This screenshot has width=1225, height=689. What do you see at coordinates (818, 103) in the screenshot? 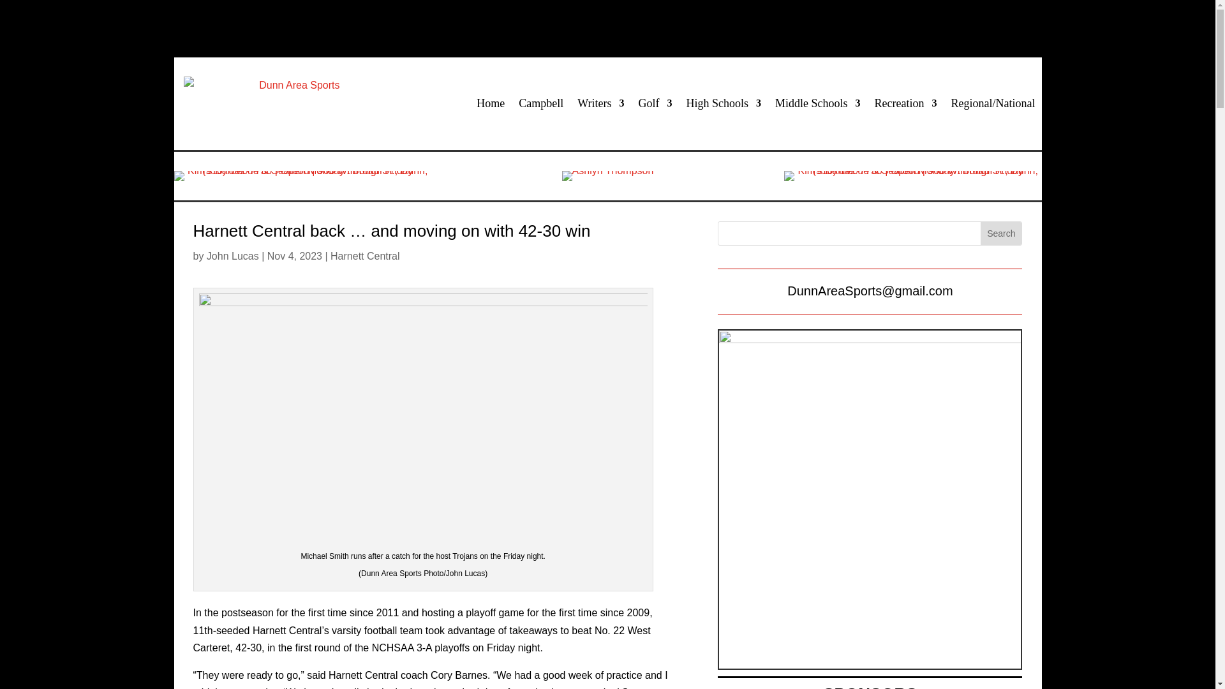
I see `Middle Schools` at bounding box center [818, 103].